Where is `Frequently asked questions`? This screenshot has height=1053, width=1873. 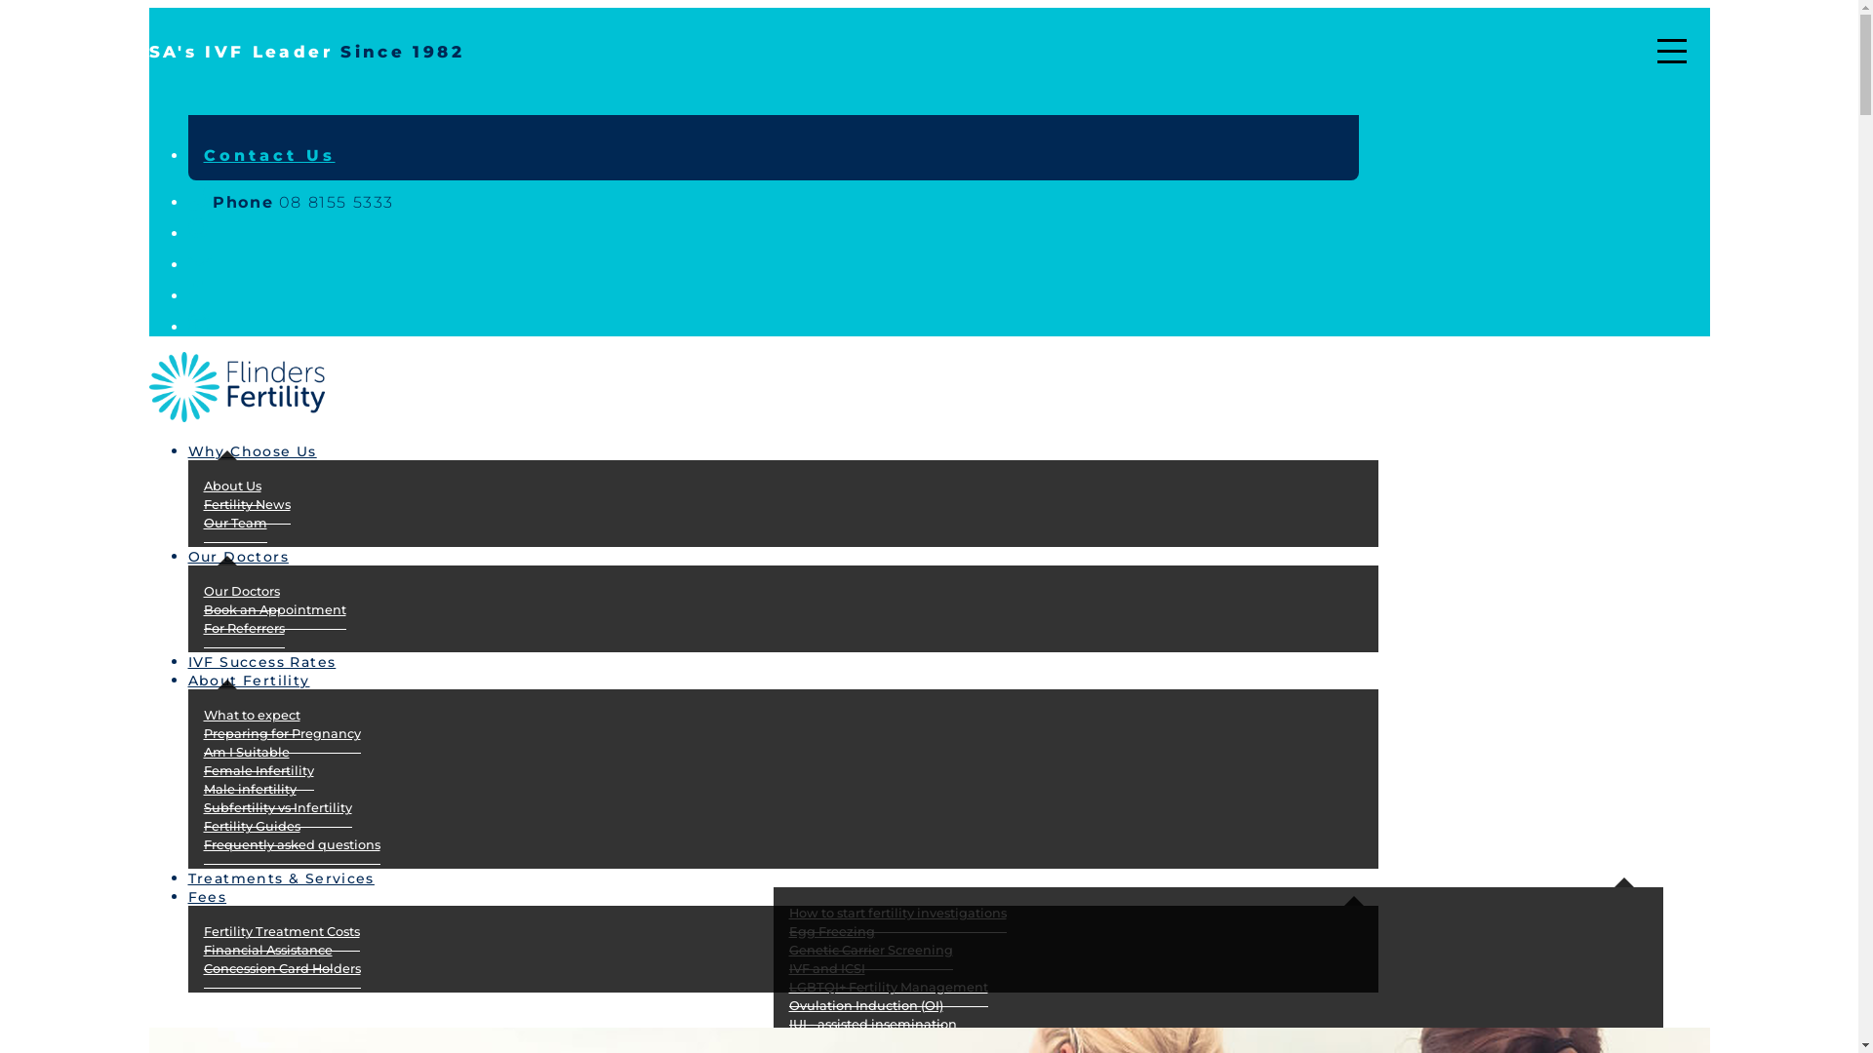
Frequently asked questions is located at coordinates (291, 845).